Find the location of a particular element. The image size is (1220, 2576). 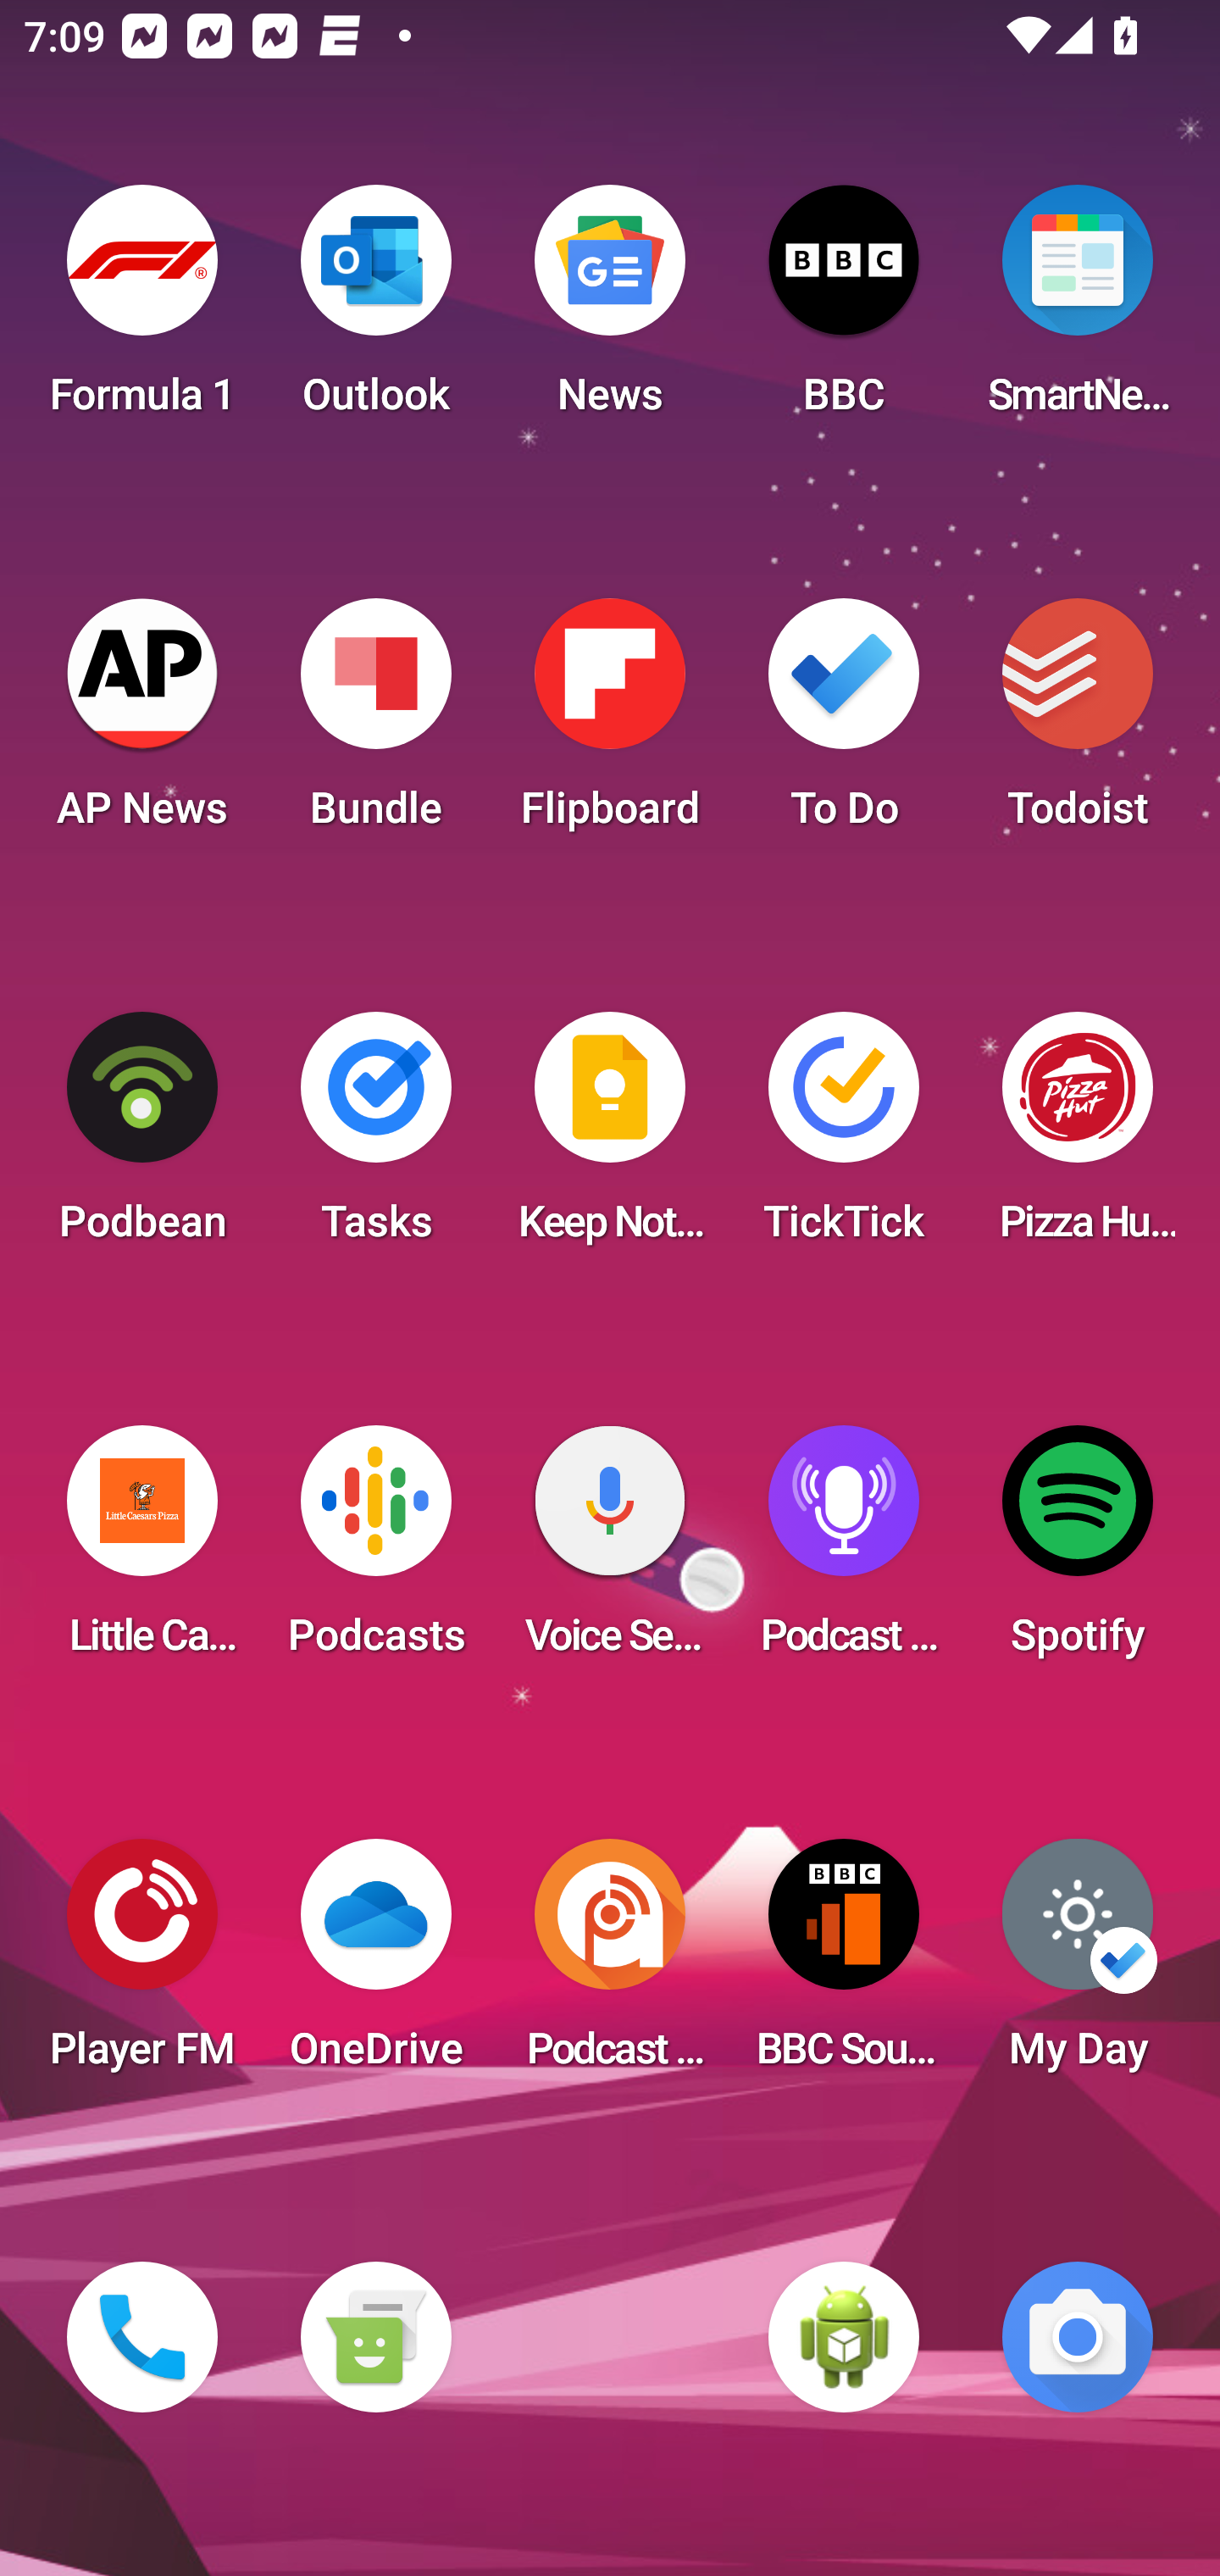

Podcast Addict is located at coordinates (610, 1964).